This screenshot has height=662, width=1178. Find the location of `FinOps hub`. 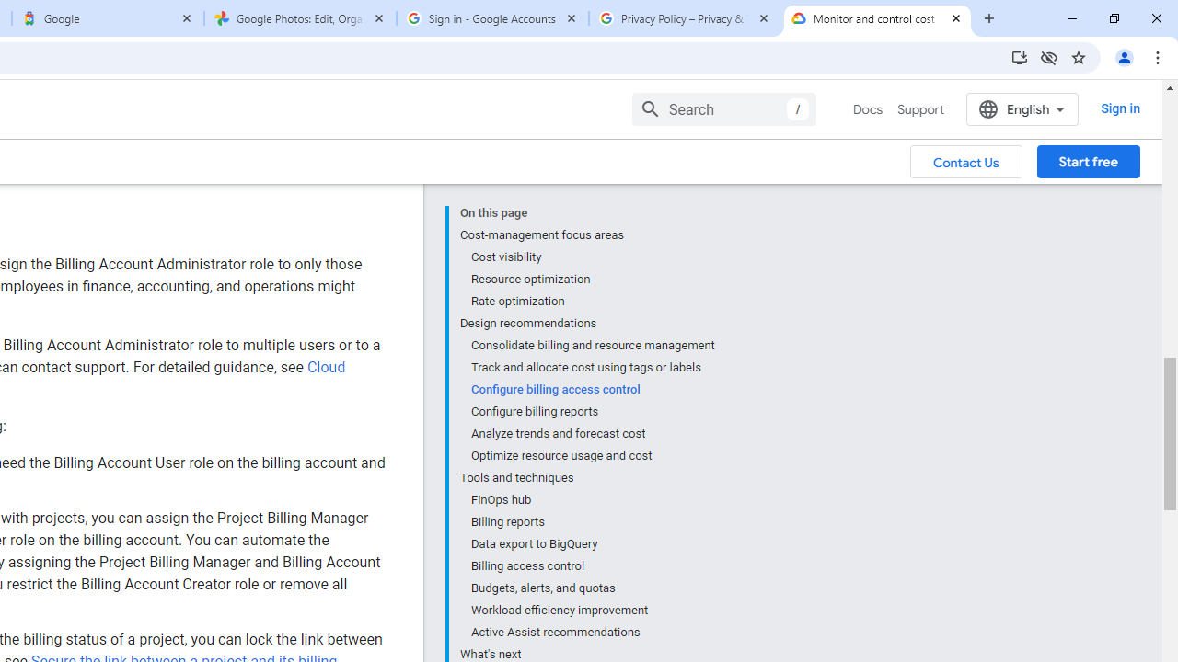

FinOps hub is located at coordinates (592, 500).